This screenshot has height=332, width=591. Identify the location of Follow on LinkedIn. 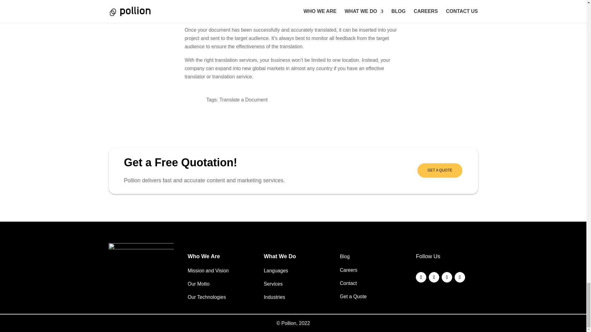
(434, 277).